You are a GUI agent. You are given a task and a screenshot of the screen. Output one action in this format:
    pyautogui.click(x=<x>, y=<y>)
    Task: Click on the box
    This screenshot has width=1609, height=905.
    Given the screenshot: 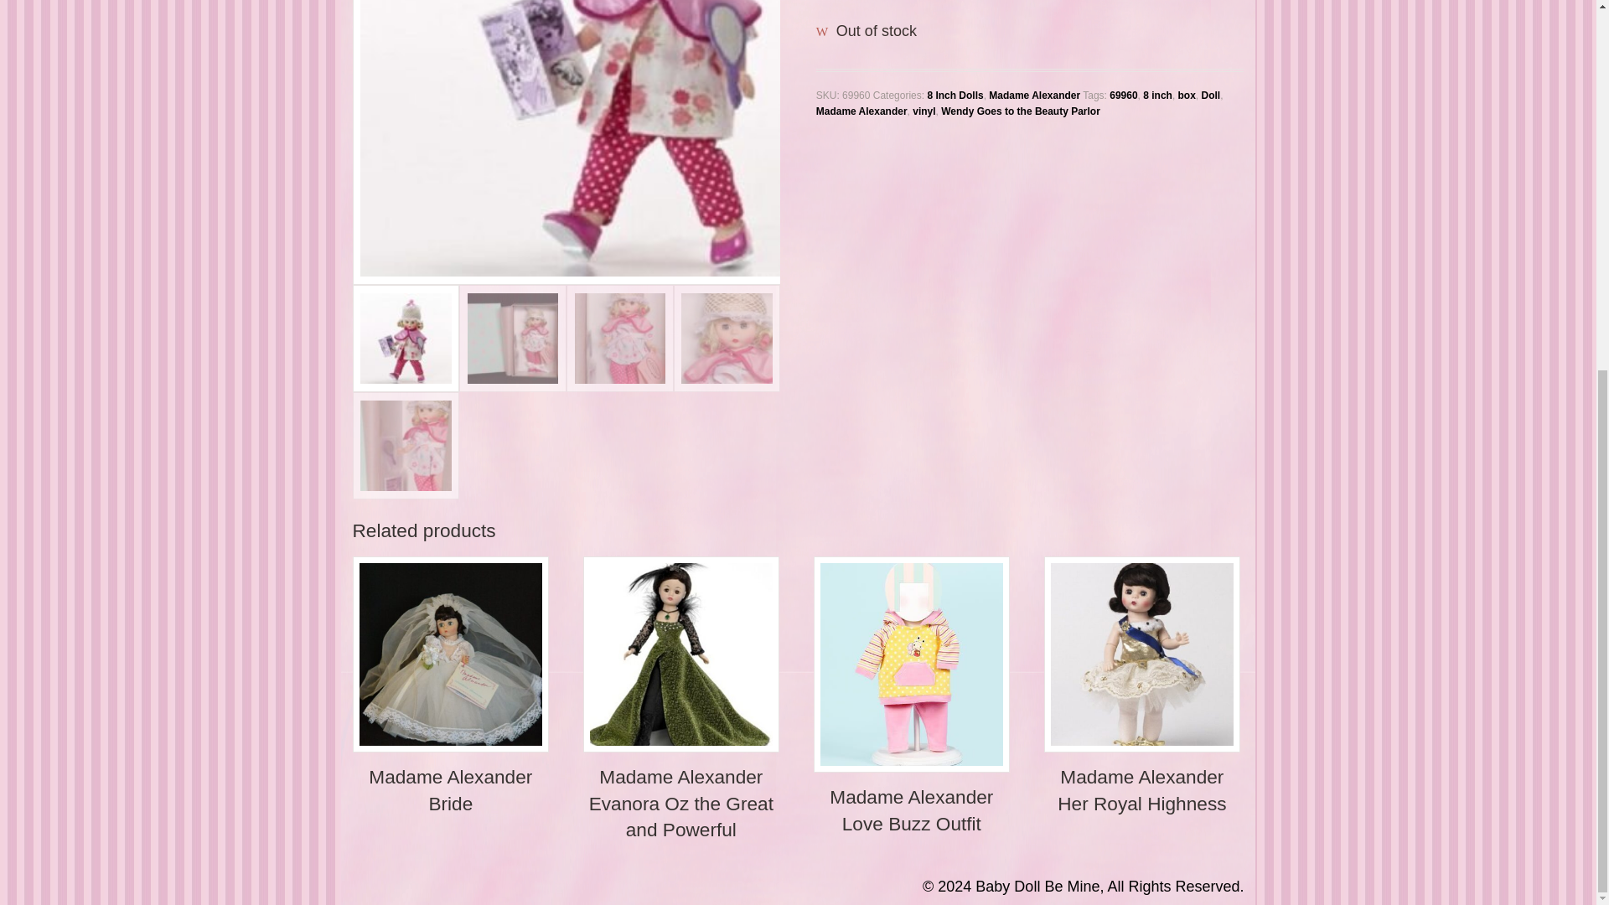 What is the action you would take?
    pyautogui.click(x=1187, y=95)
    